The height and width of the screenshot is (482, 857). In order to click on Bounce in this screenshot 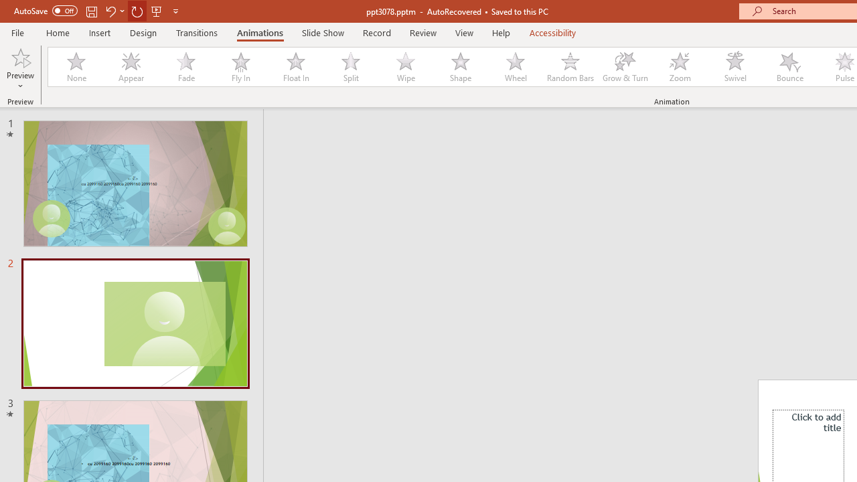, I will do `click(790, 67)`.